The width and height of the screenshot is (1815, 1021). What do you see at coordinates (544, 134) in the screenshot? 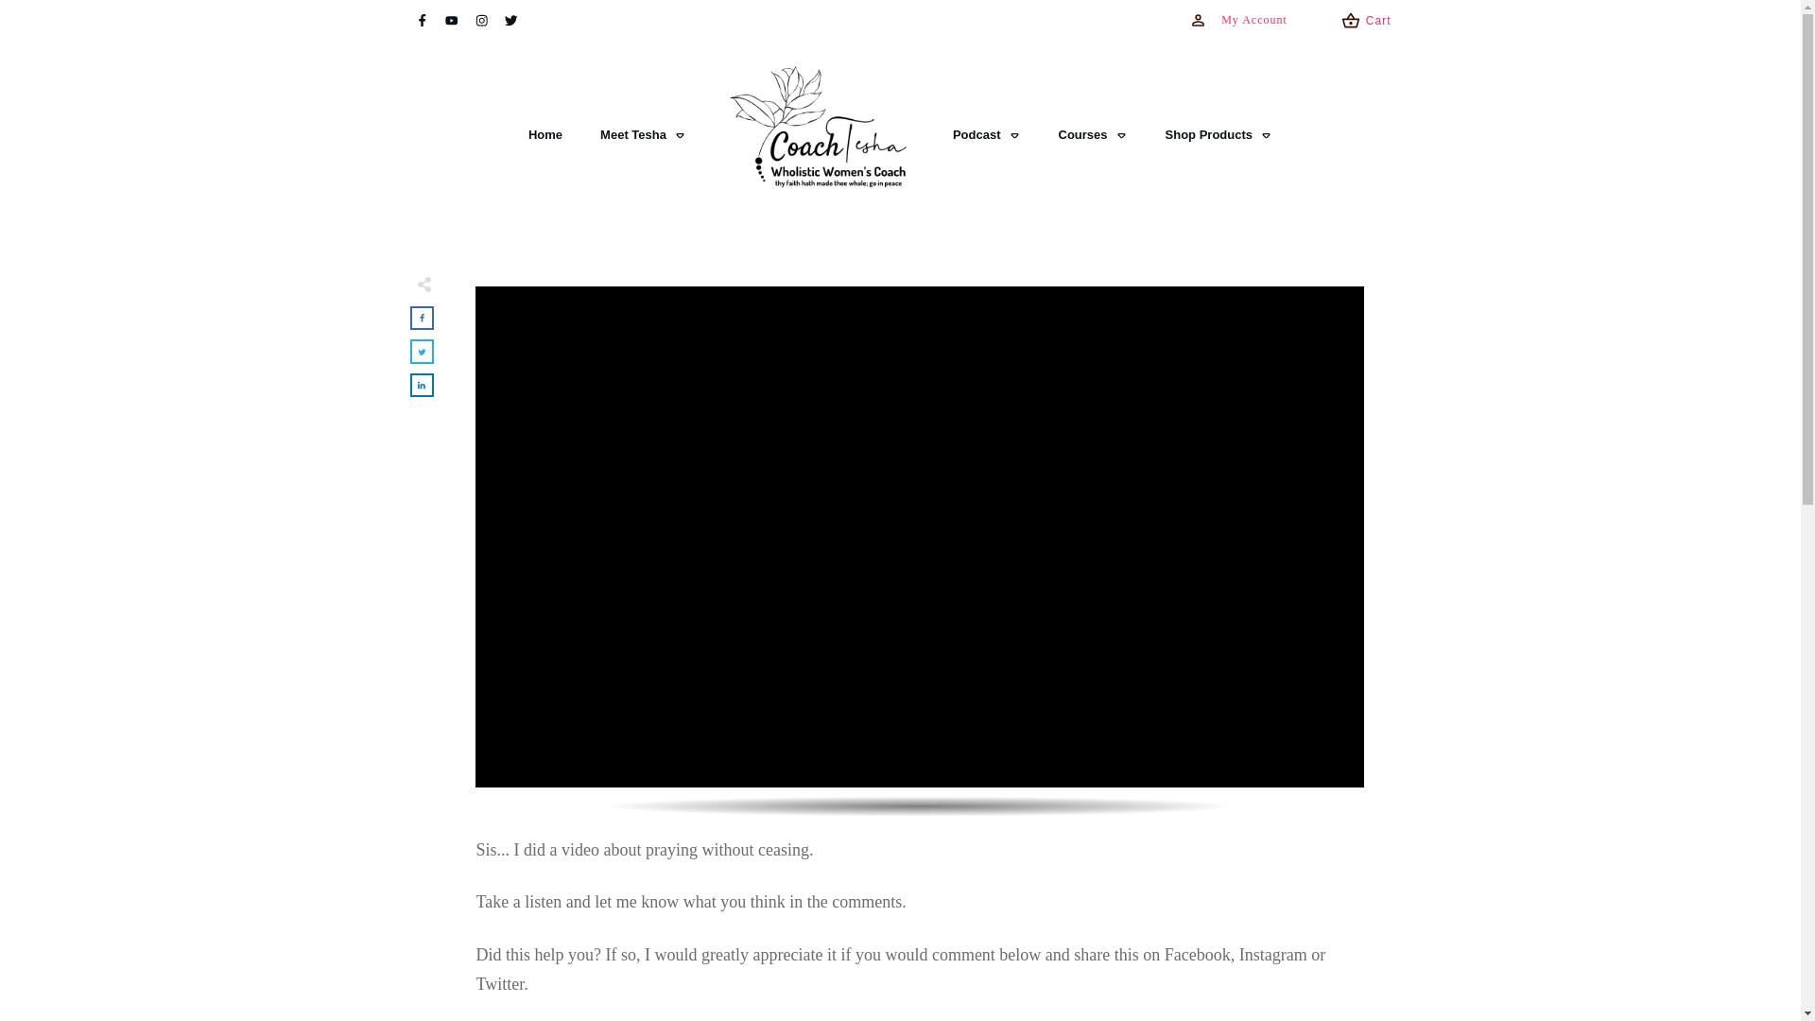
I see `Home` at bounding box center [544, 134].